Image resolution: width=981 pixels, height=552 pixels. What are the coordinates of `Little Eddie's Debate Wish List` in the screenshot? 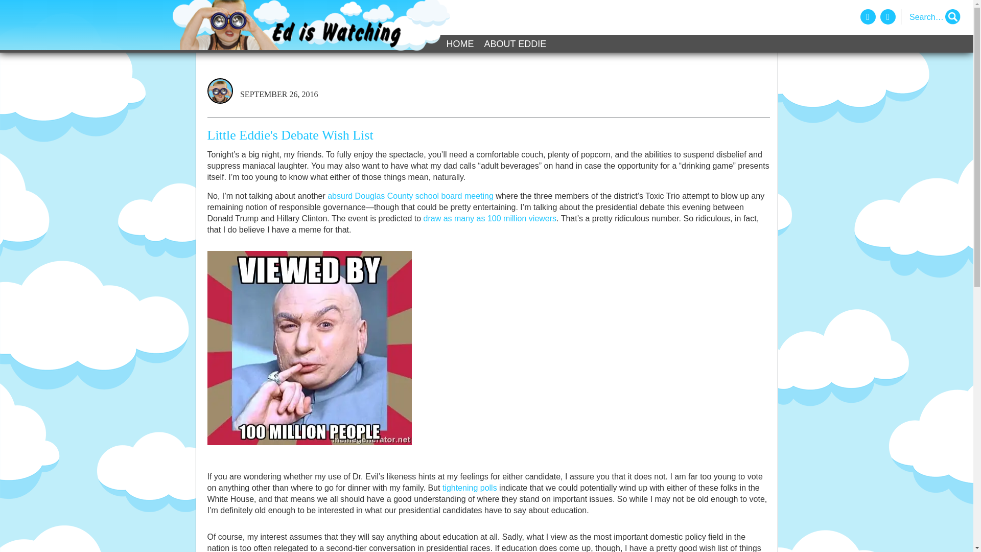 It's located at (488, 135).